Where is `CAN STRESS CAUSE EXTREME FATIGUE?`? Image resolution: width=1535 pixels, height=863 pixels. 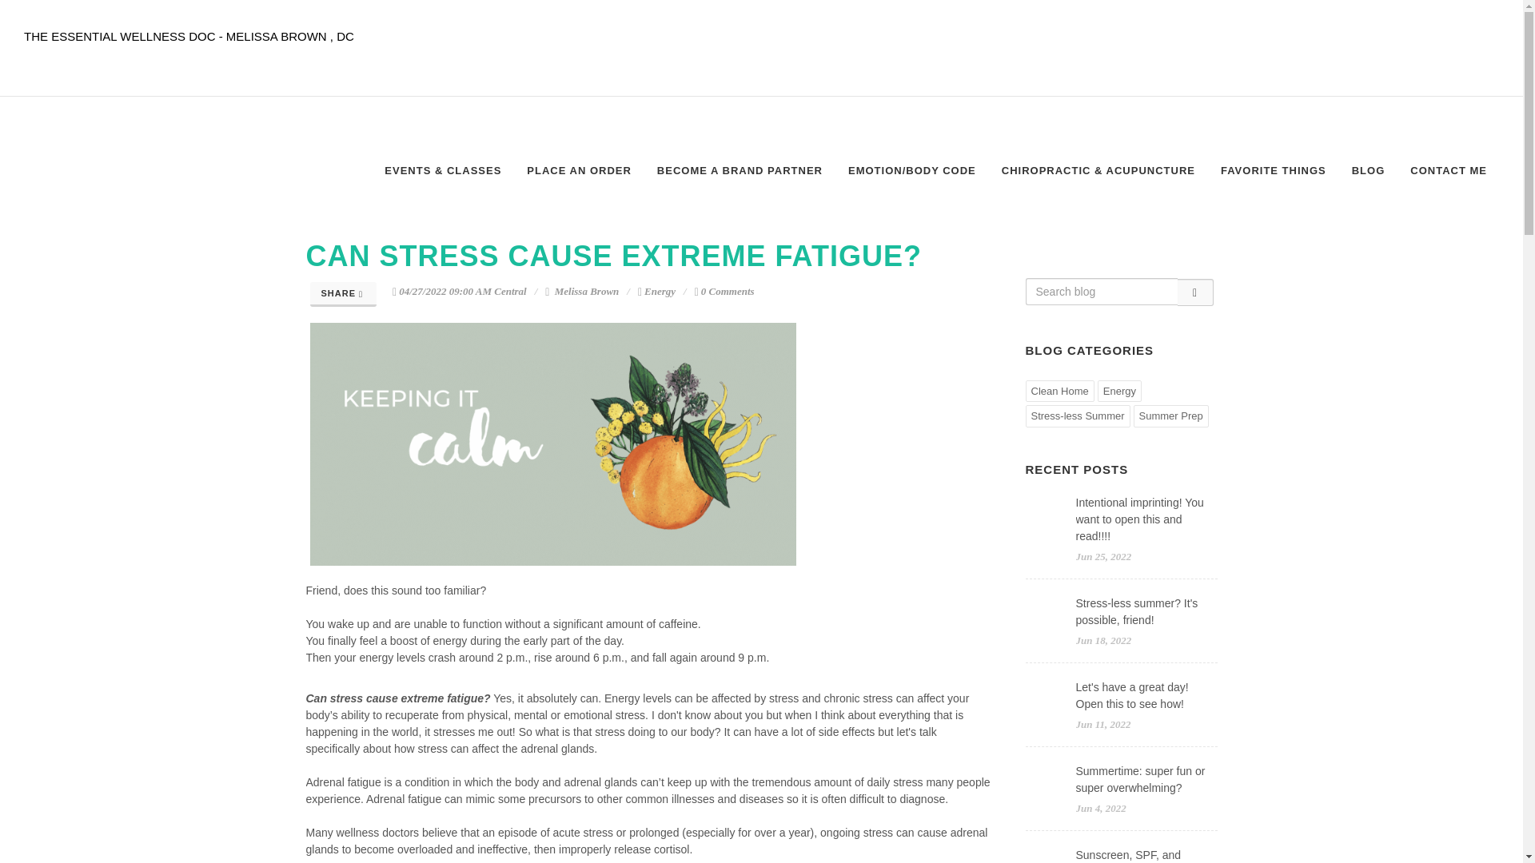 CAN STRESS CAUSE EXTREME FATIGUE? is located at coordinates (613, 256).